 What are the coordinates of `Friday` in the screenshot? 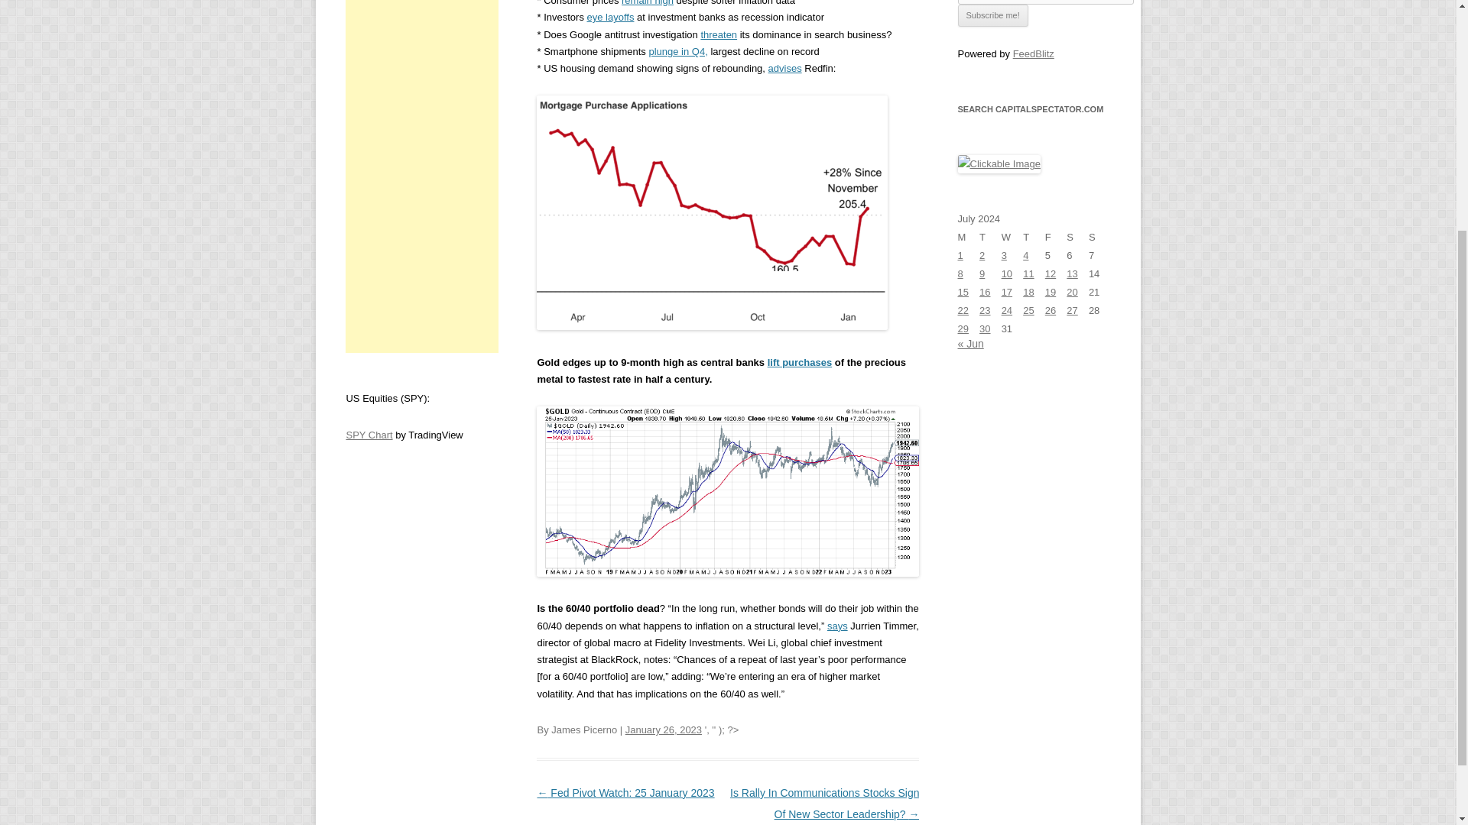 It's located at (1056, 237).